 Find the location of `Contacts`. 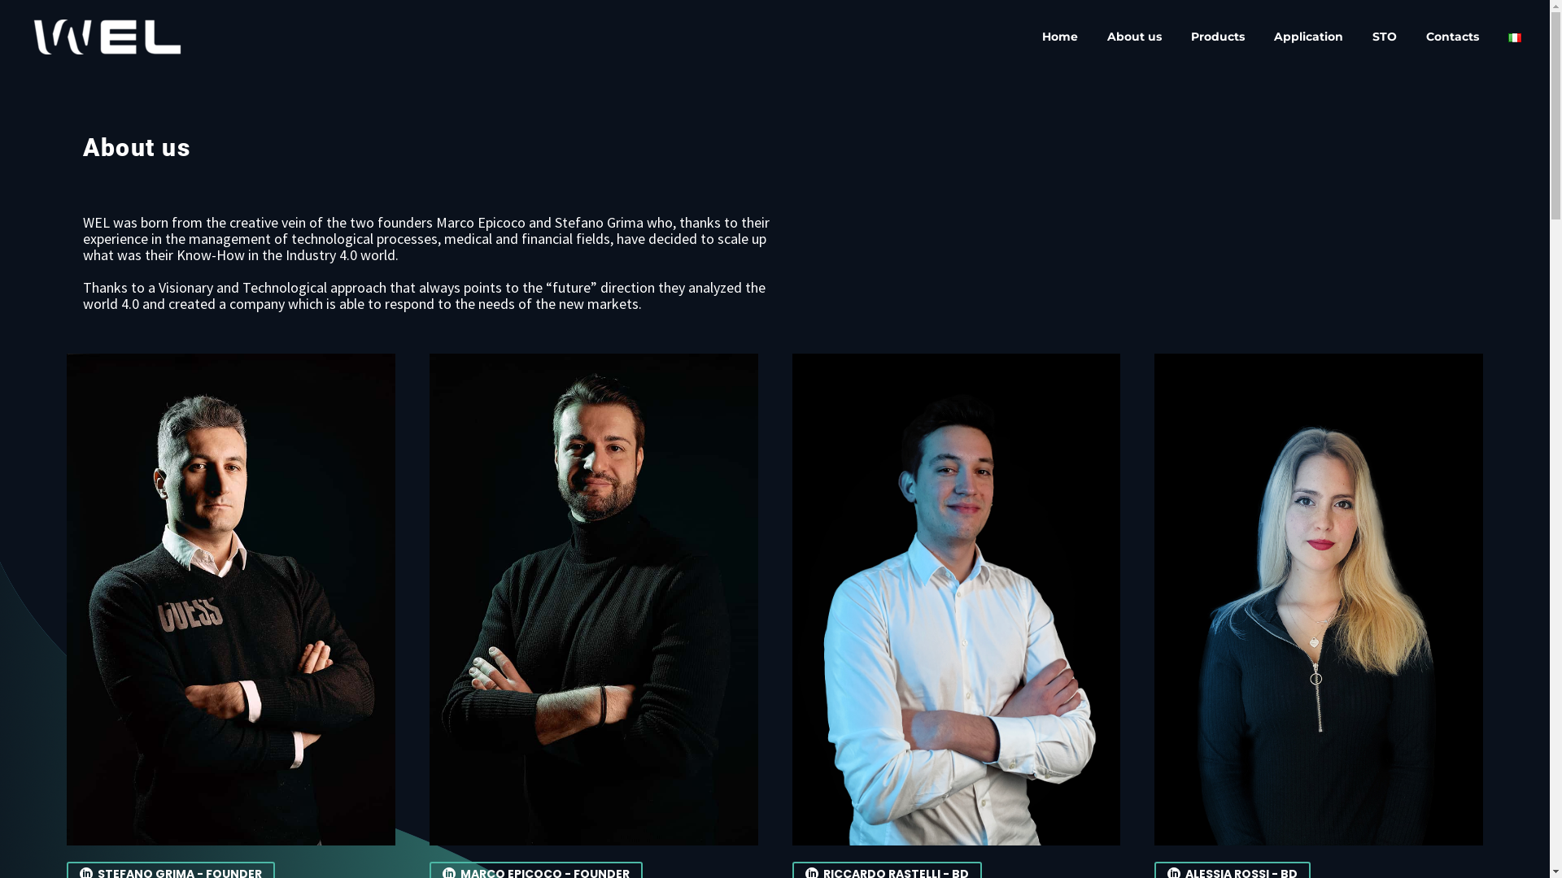

Contacts is located at coordinates (1453, 37).